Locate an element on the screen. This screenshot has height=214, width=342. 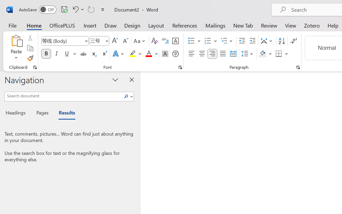
Save is located at coordinates (64, 9).